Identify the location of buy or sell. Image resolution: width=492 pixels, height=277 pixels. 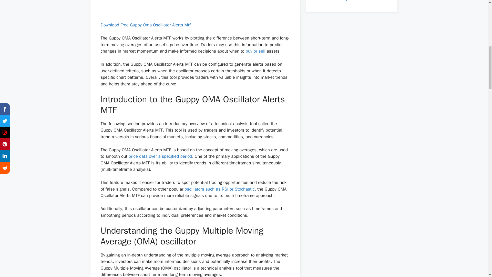
(255, 51).